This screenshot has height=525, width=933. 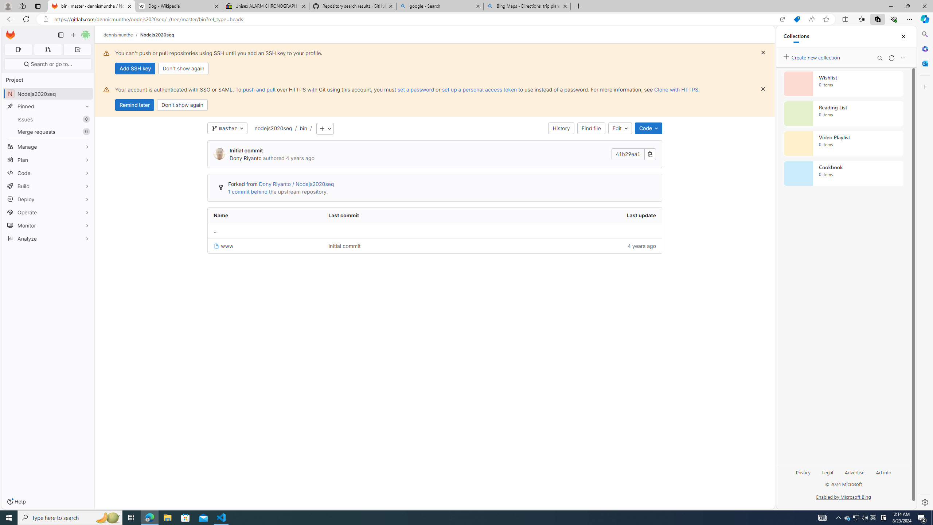 What do you see at coordinates (48, 120) in the screenshot?
I see `Issues 0` at bounding box center [48, 120].